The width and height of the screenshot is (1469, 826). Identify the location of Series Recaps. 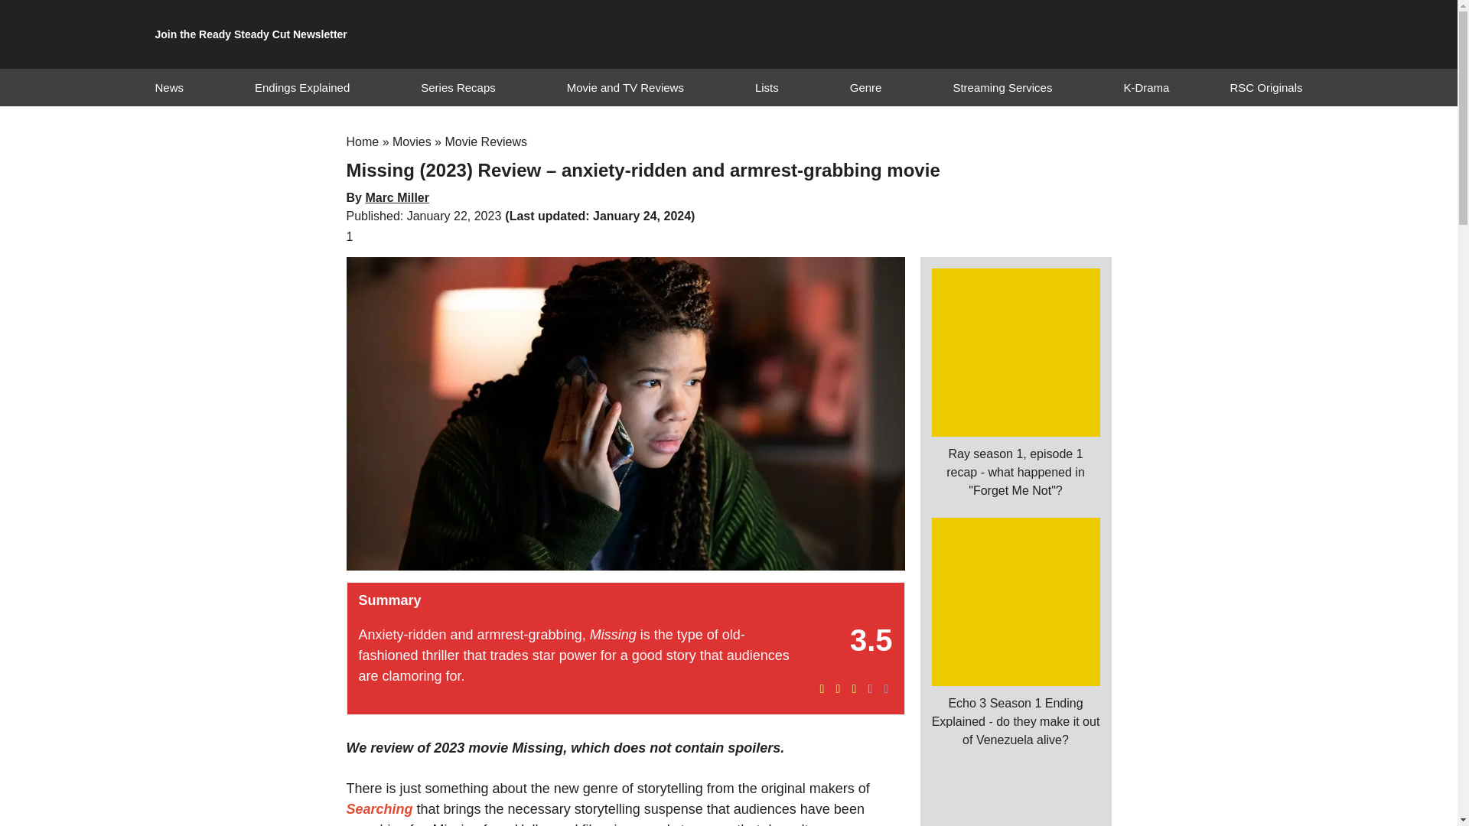
(458, 87).